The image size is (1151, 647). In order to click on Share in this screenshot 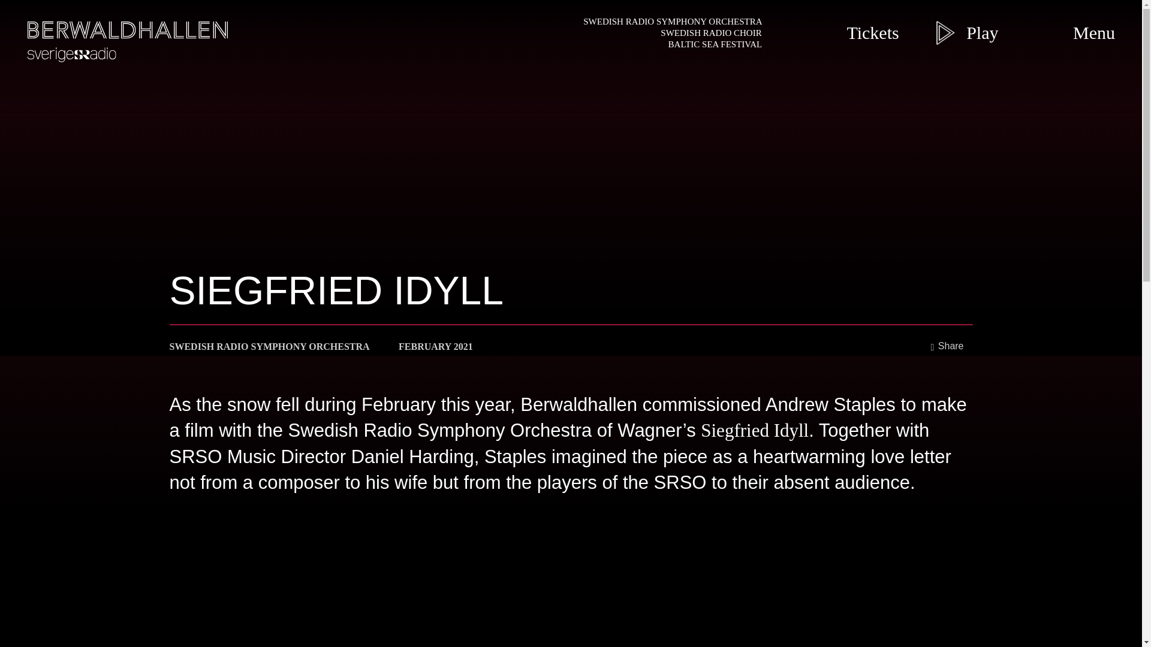, I will do `click(947, 346)`.